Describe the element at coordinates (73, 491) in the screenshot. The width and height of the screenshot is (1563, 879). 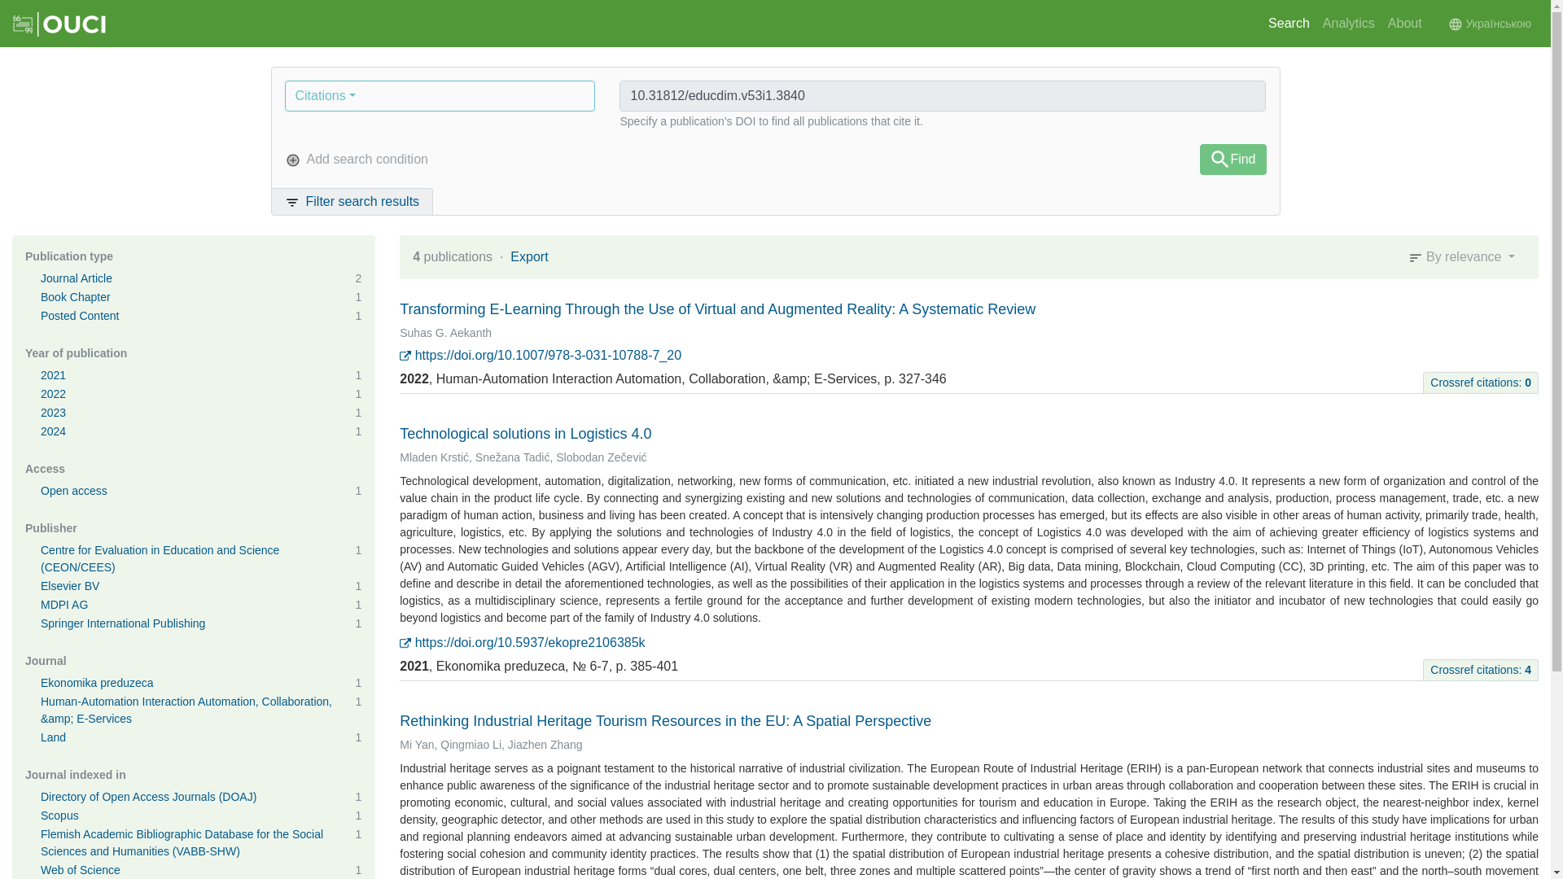
I see `Open access` at that location.